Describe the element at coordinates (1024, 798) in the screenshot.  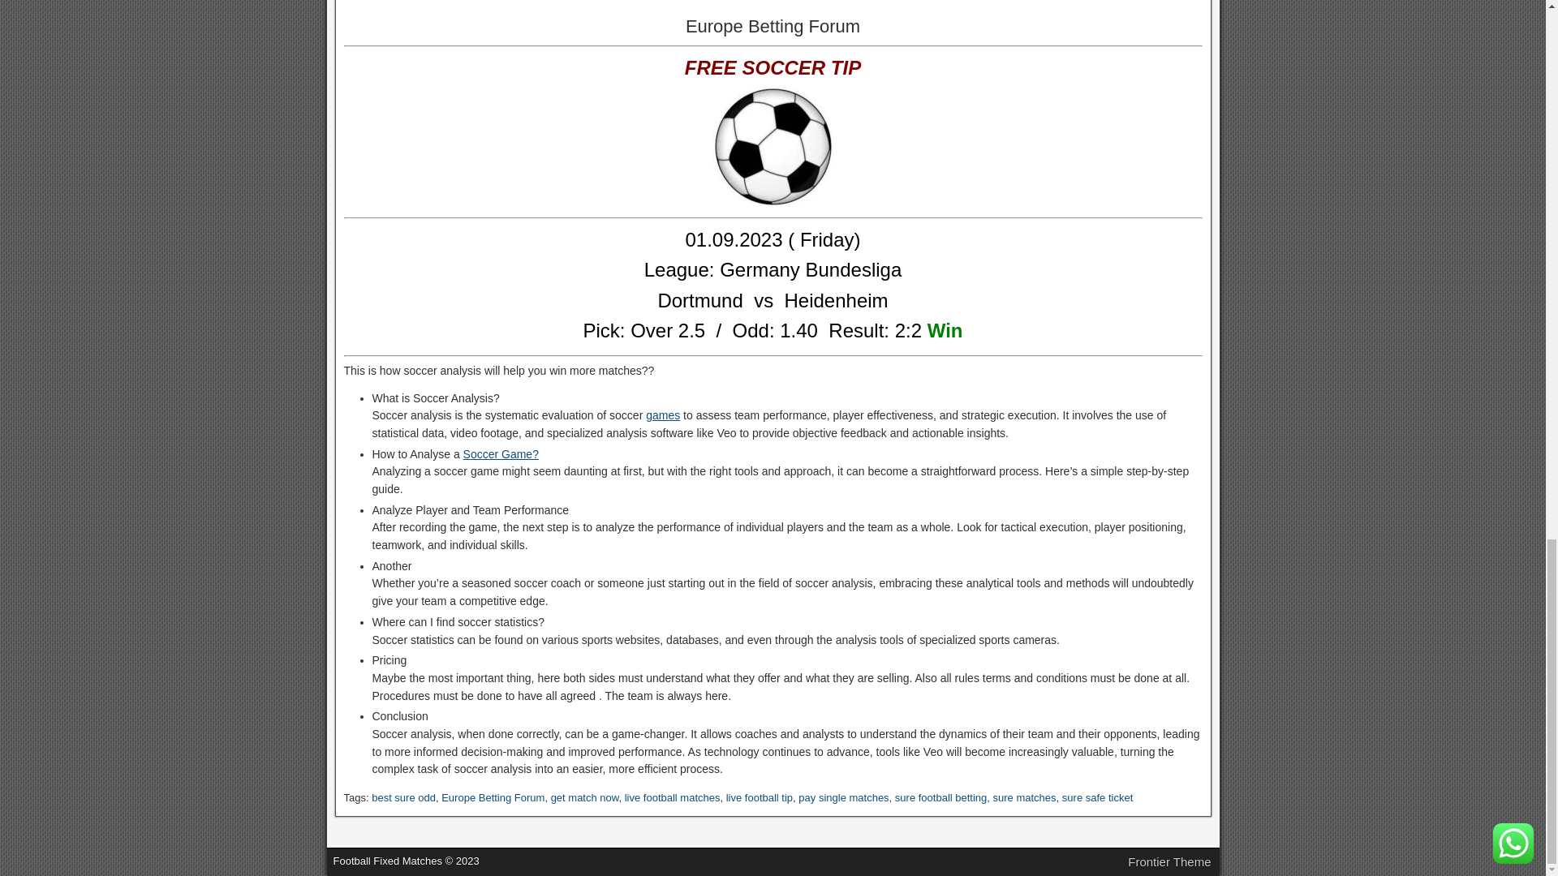
I see `sure matches` at that location.